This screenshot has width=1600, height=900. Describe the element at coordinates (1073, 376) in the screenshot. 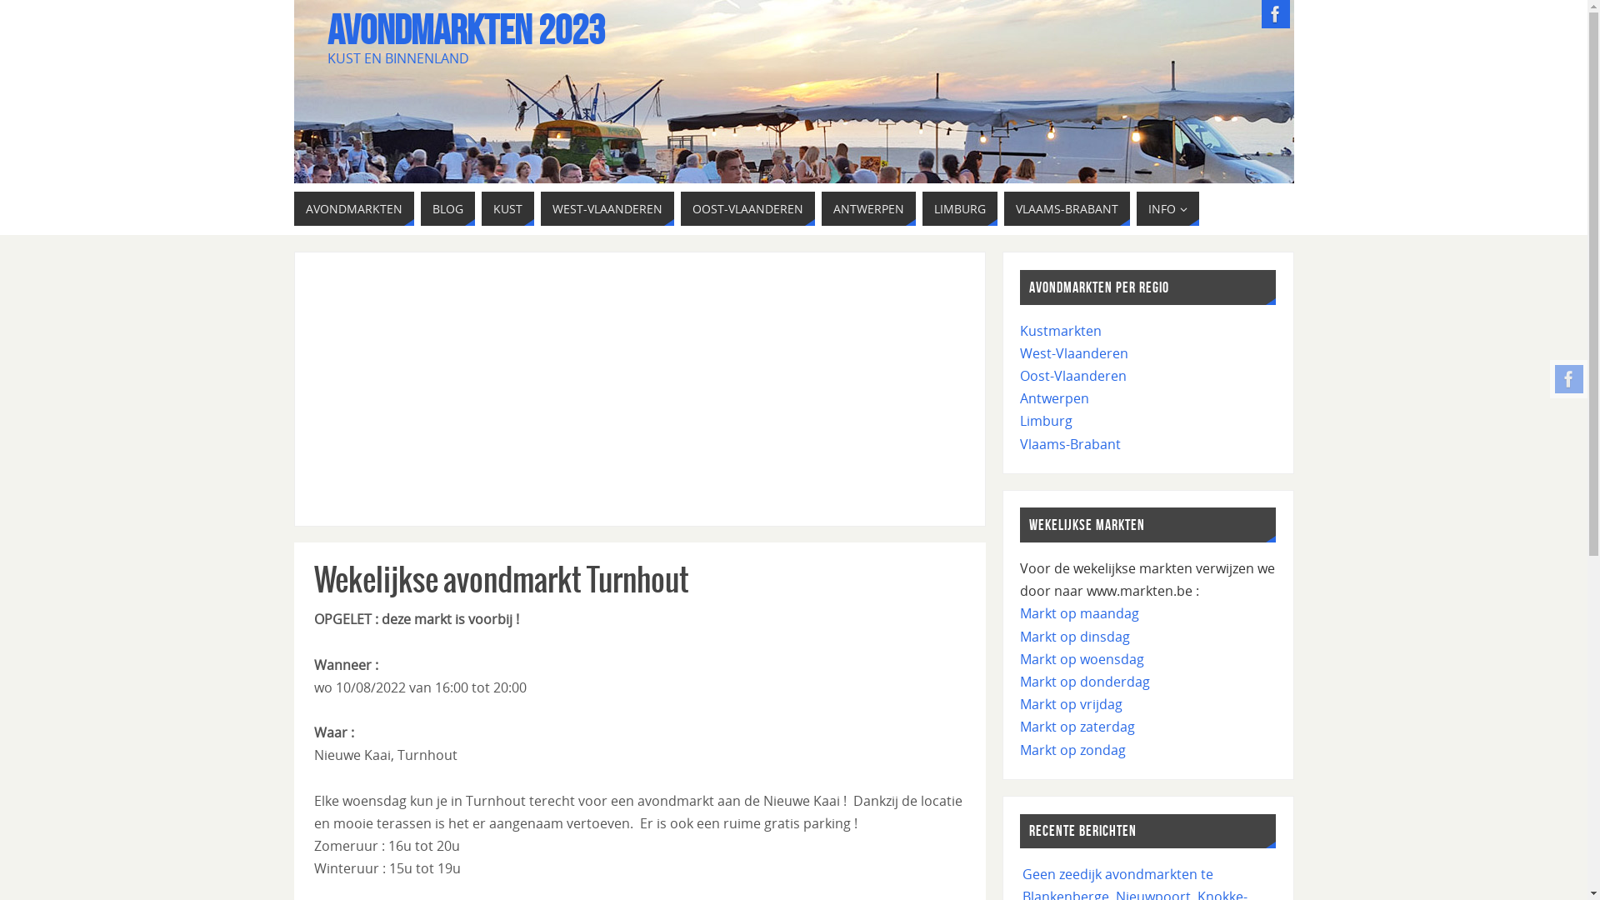

I see `Oost-Vlaanderen` at that location.